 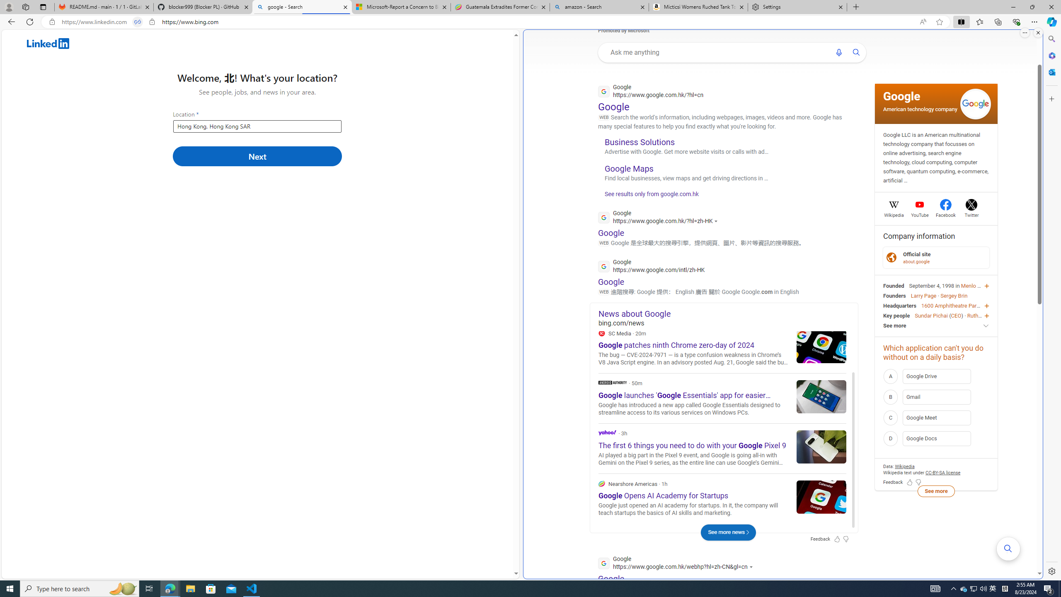 I want to click on SC Media, so click(x=601, y=333).